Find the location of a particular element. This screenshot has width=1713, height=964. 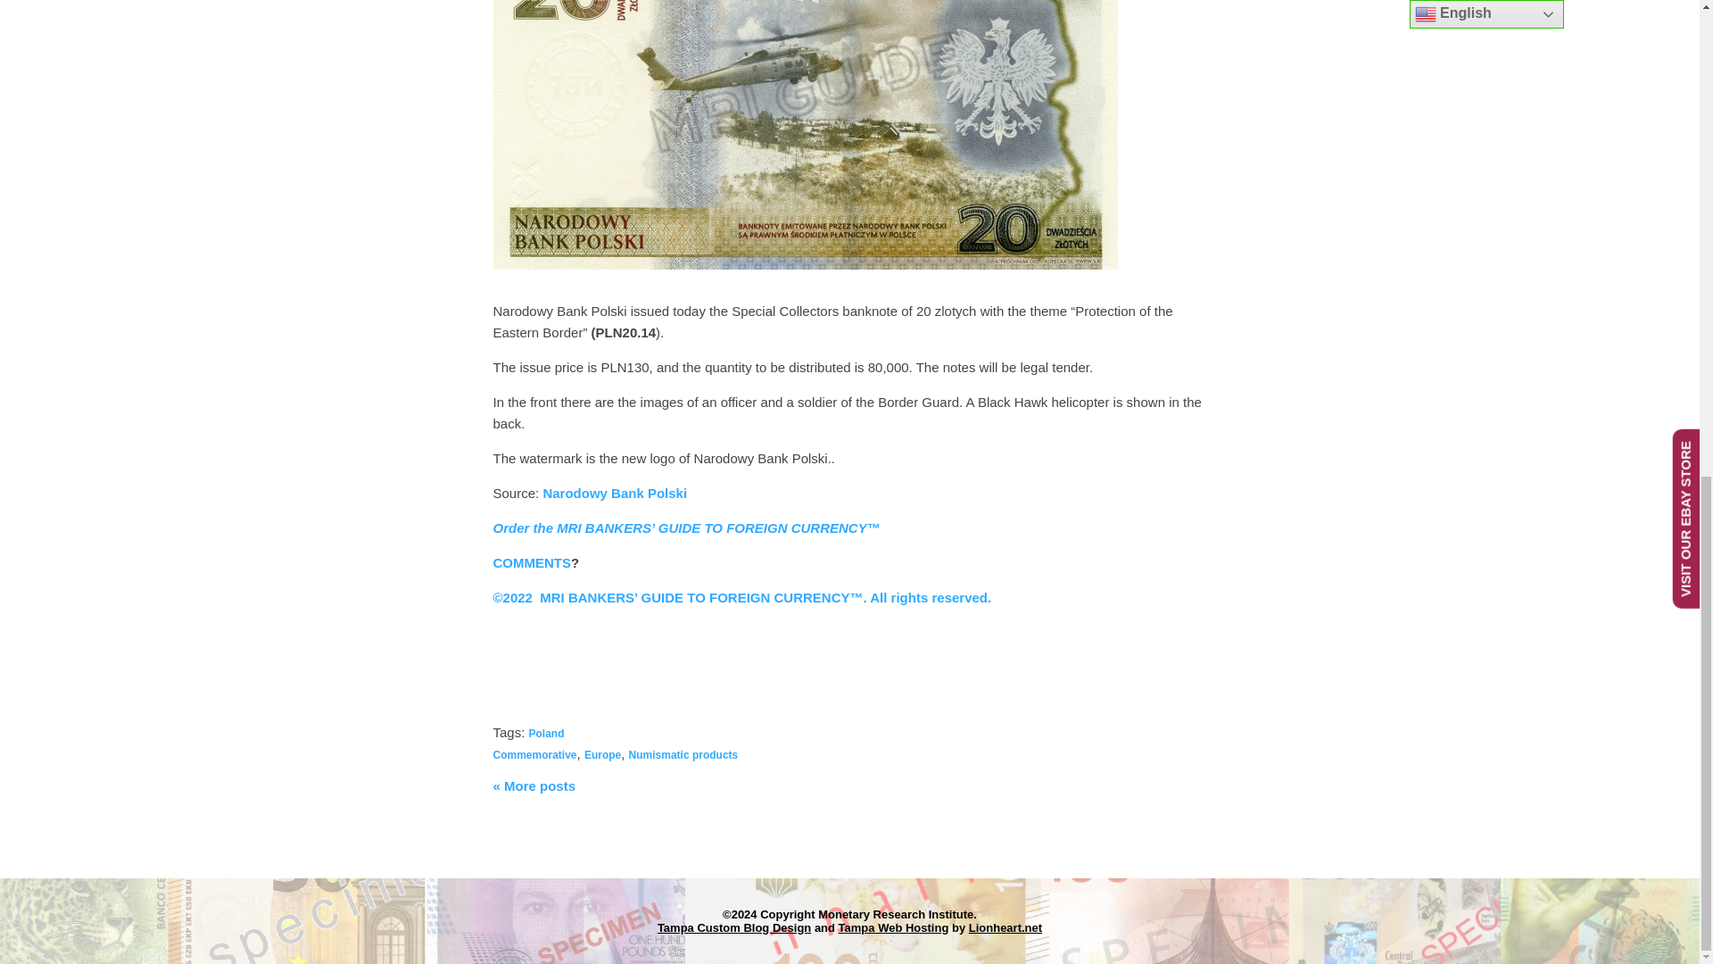

Europe is located at coordinates (601, 754).